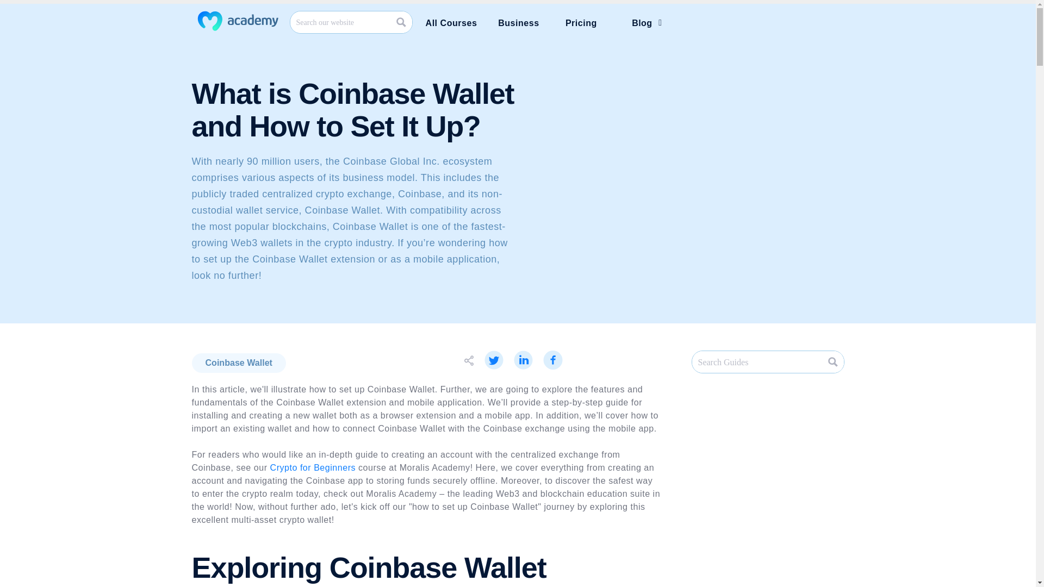  What do you see at coordinates (451, 23) in the screenshot?
I see `All Courses` at bounding box center [451, 23].